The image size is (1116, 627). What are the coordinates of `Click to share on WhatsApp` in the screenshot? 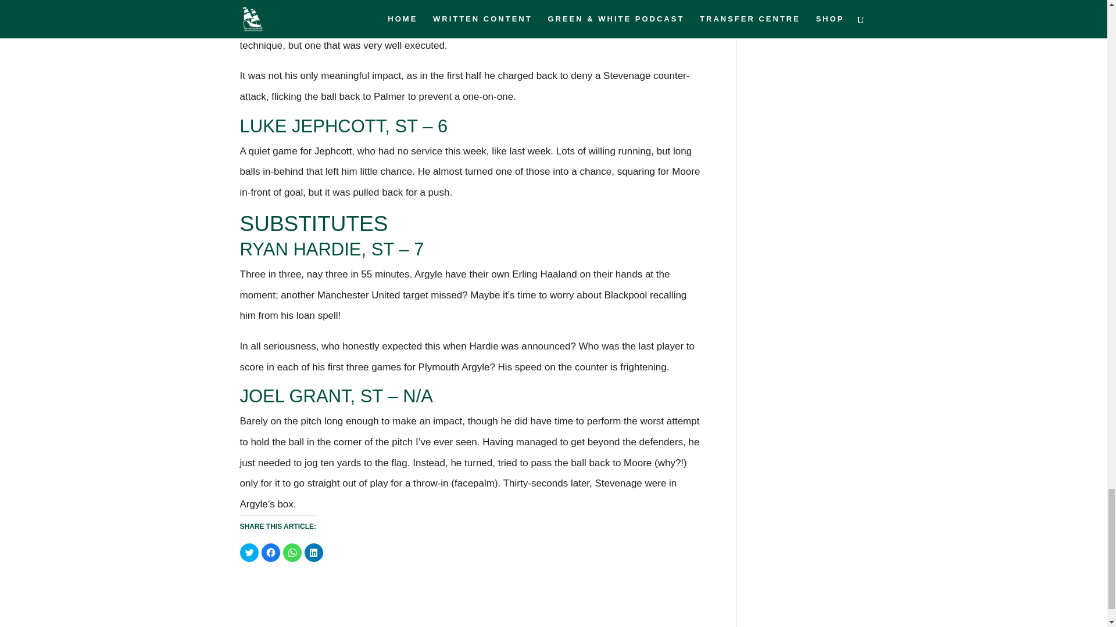 It's located at (292, 553).